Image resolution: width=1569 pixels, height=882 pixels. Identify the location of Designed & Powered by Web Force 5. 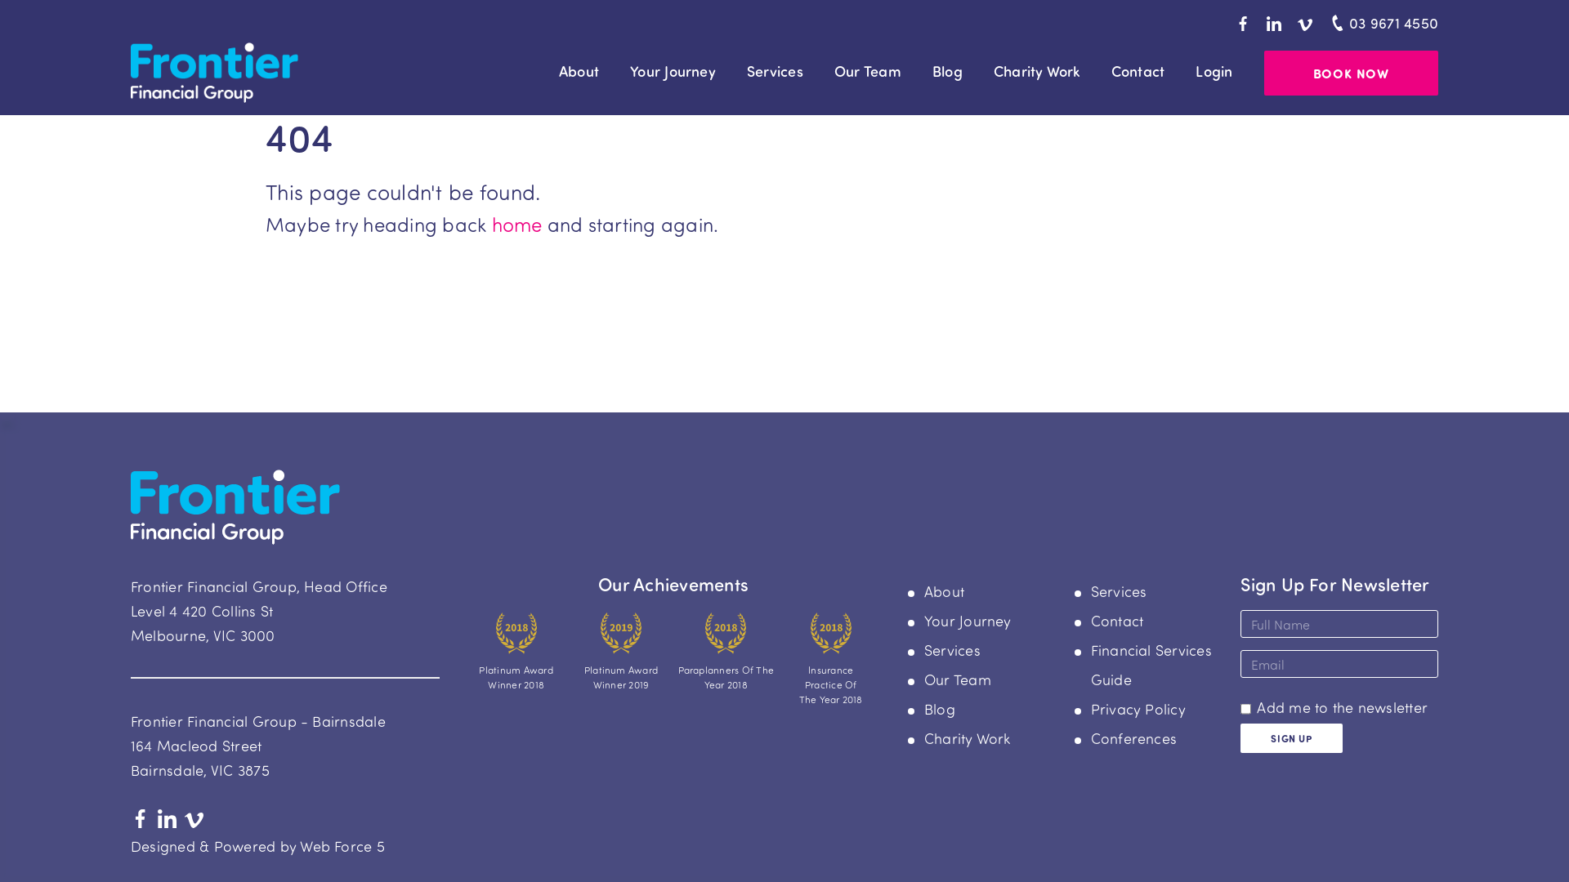
(258, 846).